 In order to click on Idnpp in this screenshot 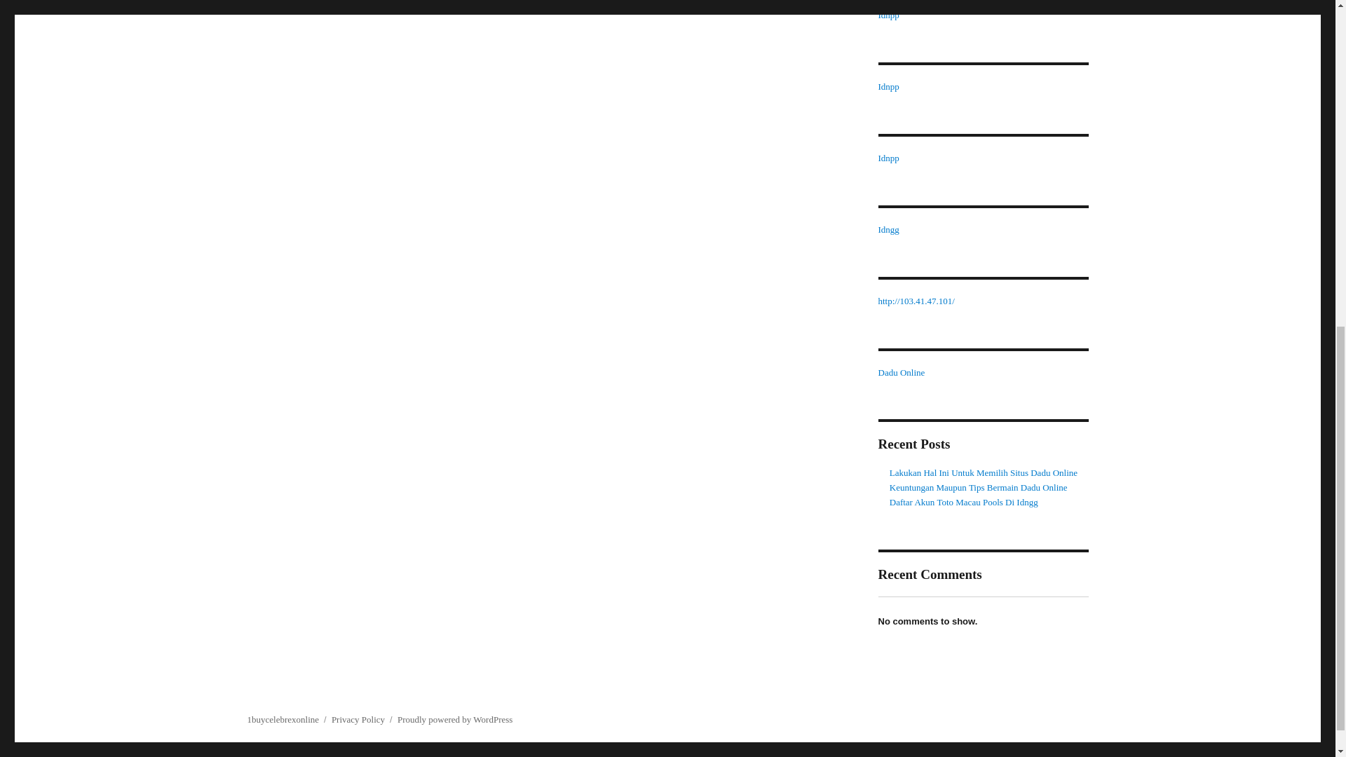, I will do `click(888, 86)`.